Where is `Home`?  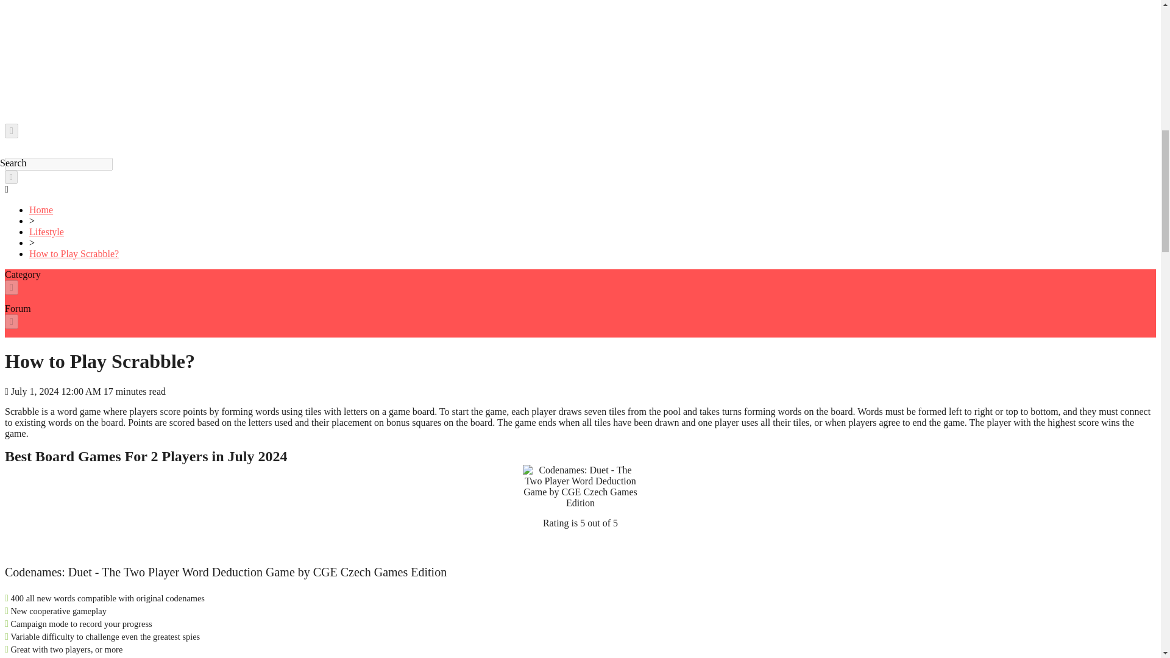
Home is located at coordinates (41, 210).